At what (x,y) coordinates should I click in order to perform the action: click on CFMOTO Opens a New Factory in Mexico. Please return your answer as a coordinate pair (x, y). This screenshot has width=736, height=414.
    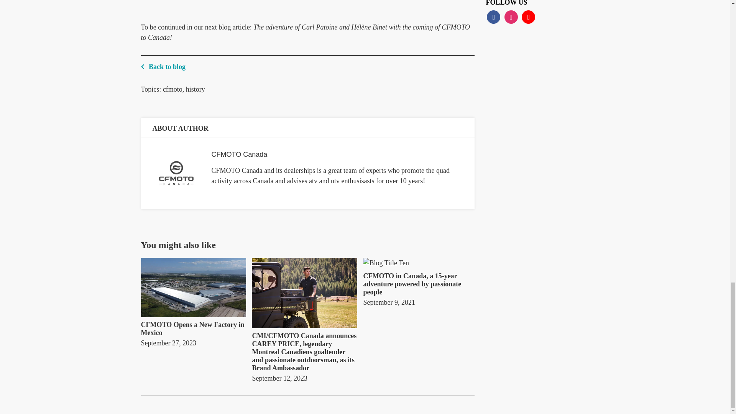
    Looking at the image, I should click on (194, 329).